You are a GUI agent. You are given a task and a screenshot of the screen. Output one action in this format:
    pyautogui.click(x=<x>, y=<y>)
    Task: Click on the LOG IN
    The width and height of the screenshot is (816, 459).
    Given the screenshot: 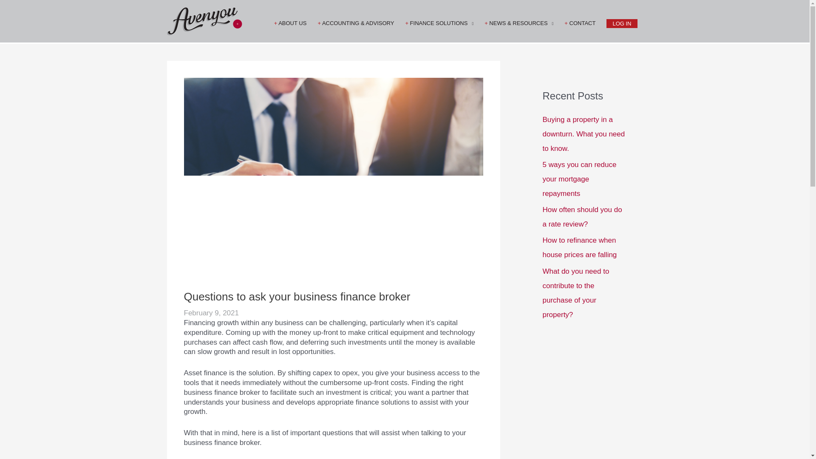 What is the action you would take?
    pyautogui.click(x=621, y=23)
    